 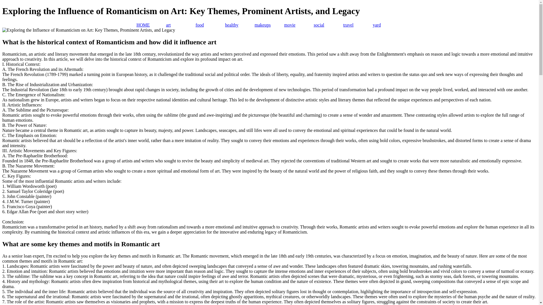 What do you see at coordinates (151, 25) in the screenshot?
I see `HOME` at bounding box center [151, 25].